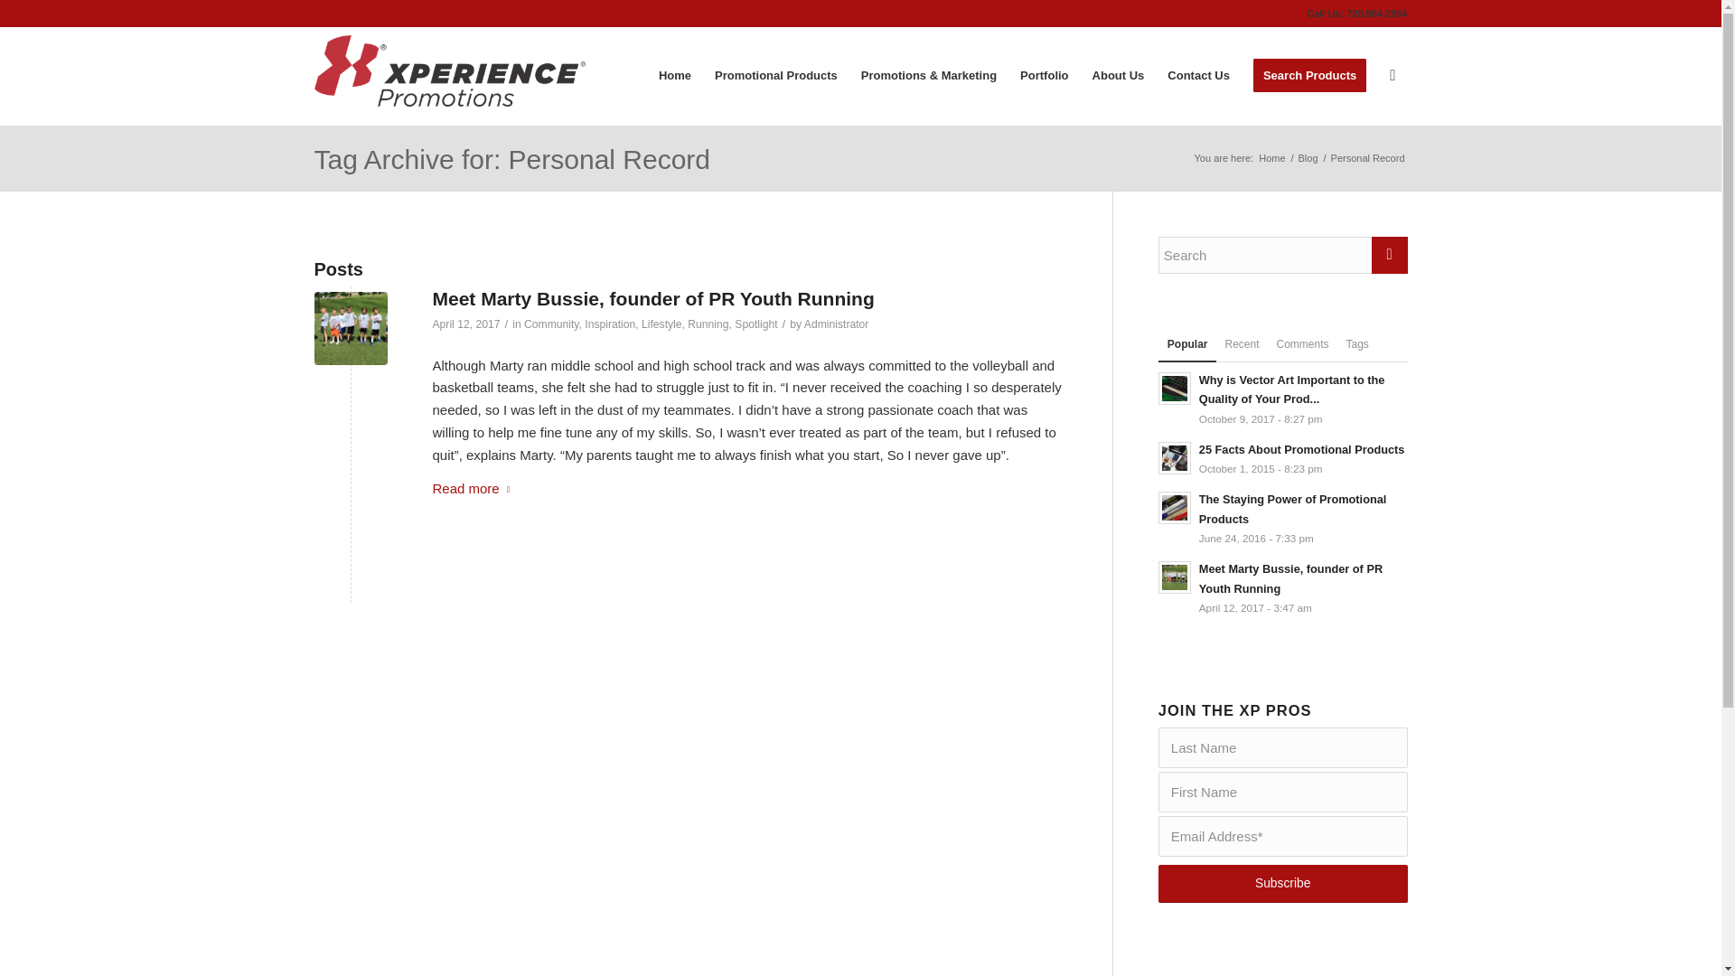 The image size is (1735, 976). I want to click on Pose, so click(351, 327).